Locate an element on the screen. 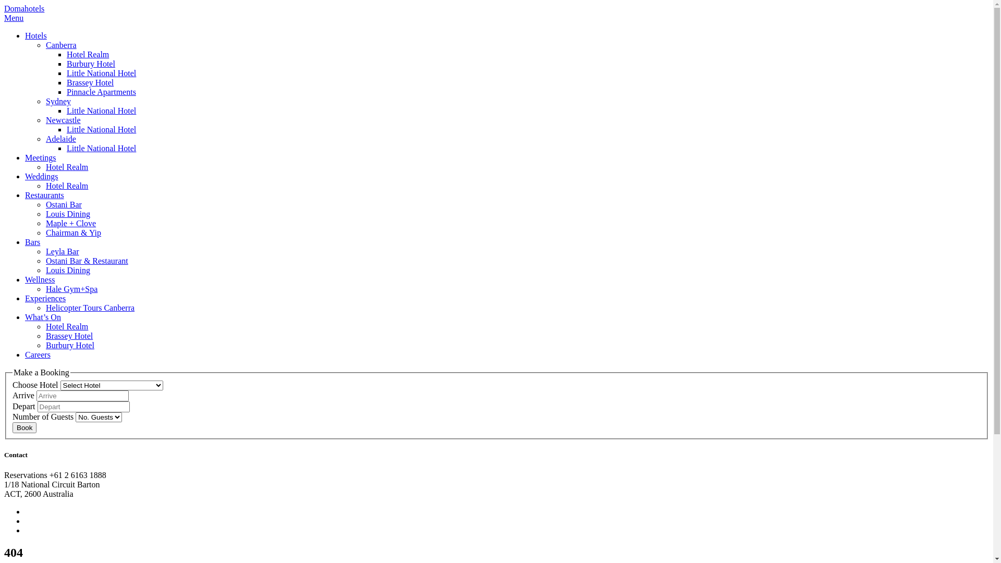 The width and height of the screenshot is (1001, 563). Brassey Hotel is located at coordinates (90, 82).